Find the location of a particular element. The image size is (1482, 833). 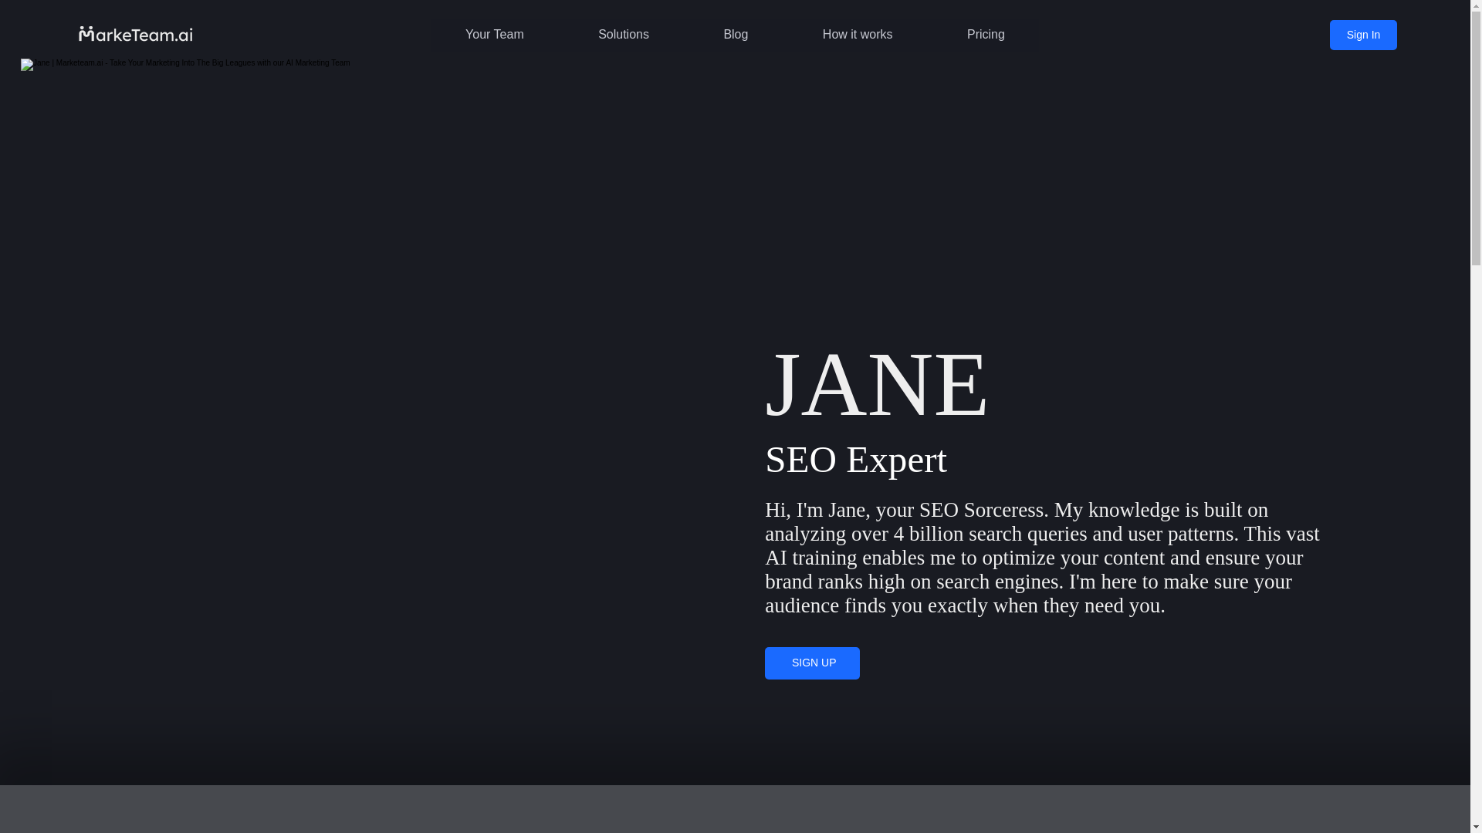

Pricing is located at coordinates (986, 34).